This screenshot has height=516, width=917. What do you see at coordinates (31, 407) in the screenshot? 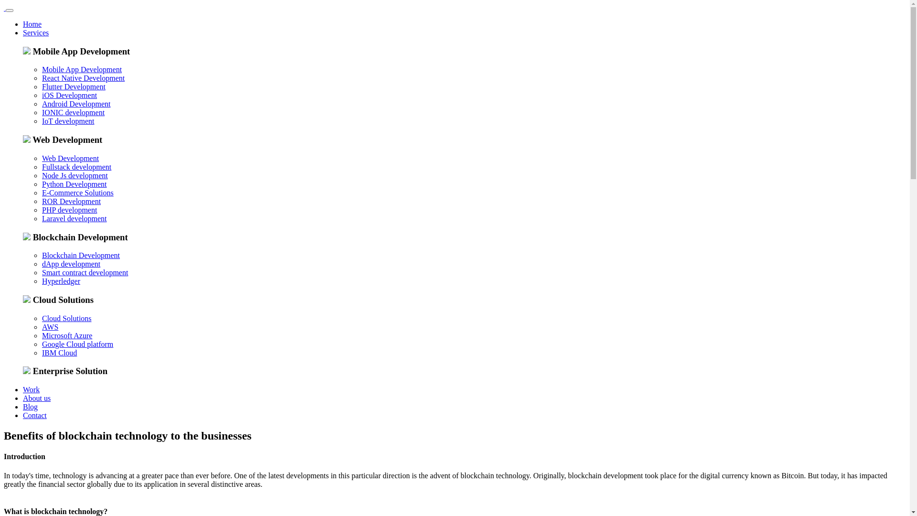
I see `Blog` at bounding box center [31, 407].